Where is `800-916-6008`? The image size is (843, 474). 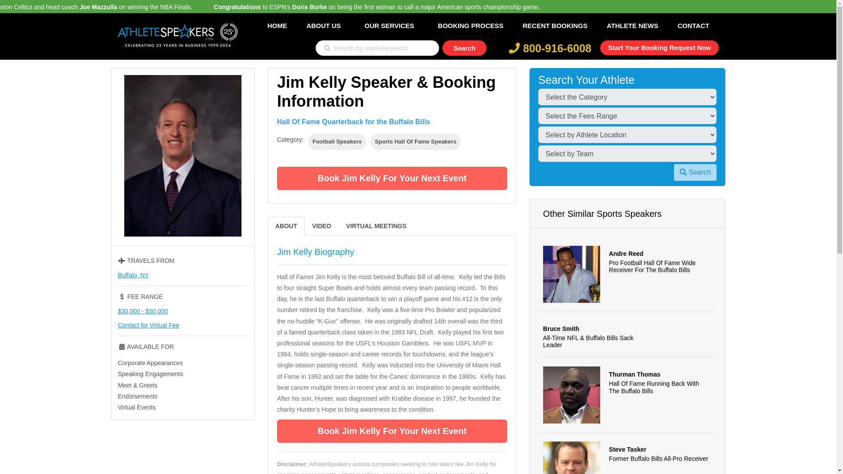 800-916-6008 is located at coordinates (550, 48).